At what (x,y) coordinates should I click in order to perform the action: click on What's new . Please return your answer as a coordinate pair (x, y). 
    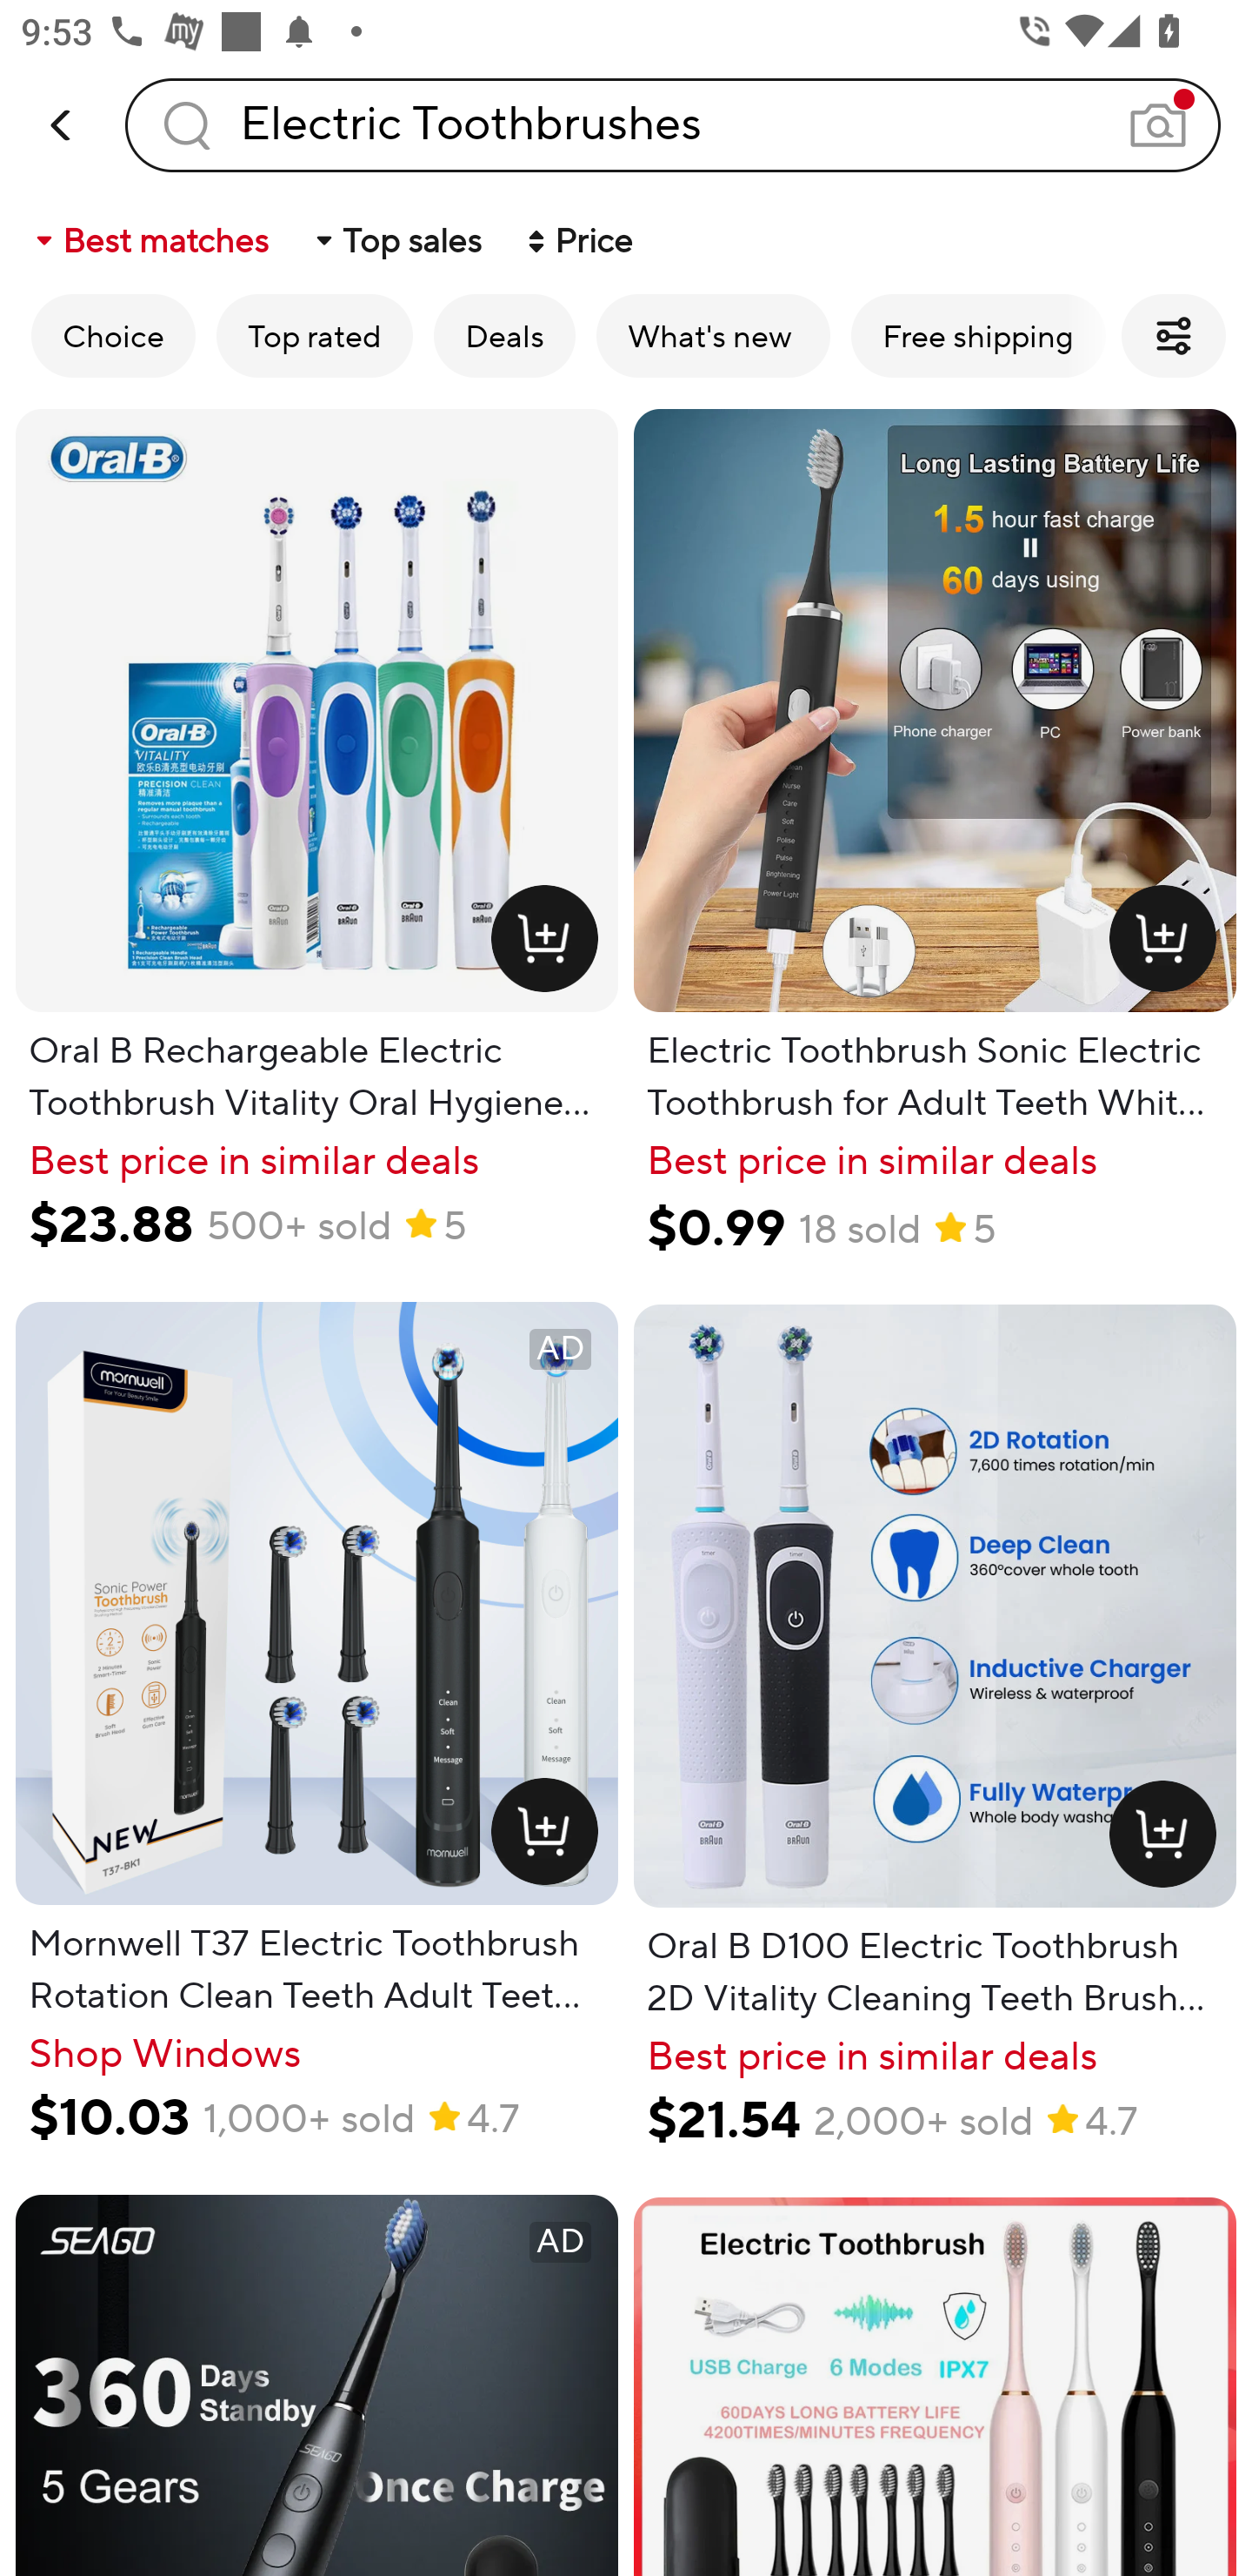
    Looking at the image, I should click on (713, 336).